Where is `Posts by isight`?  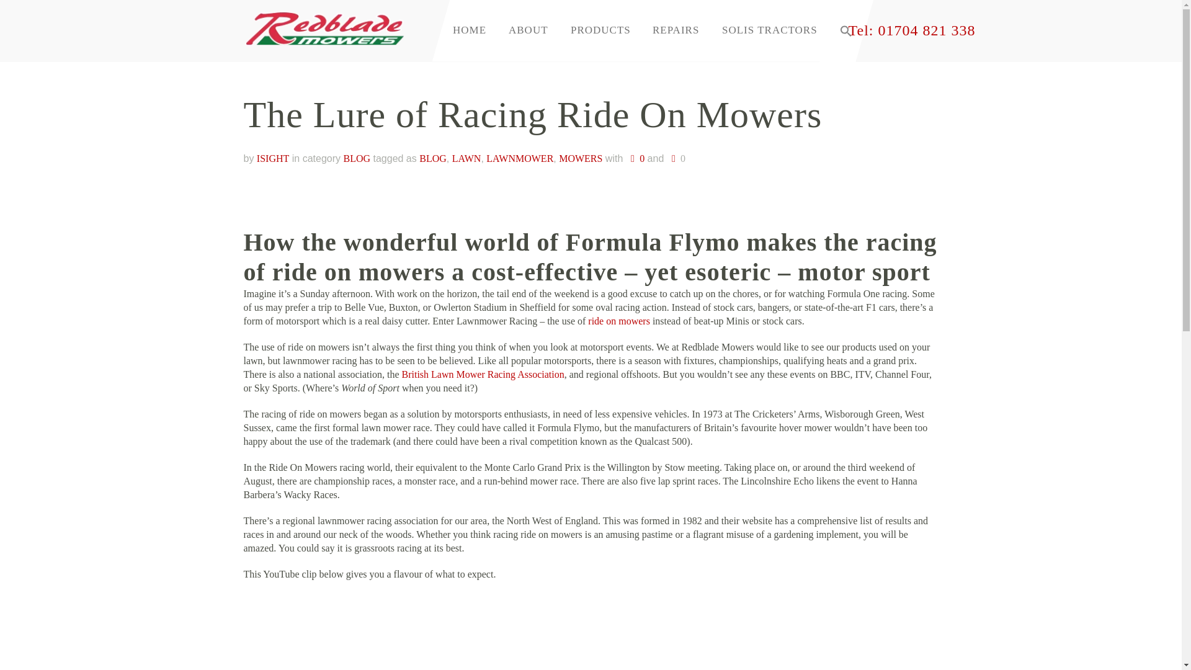 Posts by isight is located at coordinates (273, 158).